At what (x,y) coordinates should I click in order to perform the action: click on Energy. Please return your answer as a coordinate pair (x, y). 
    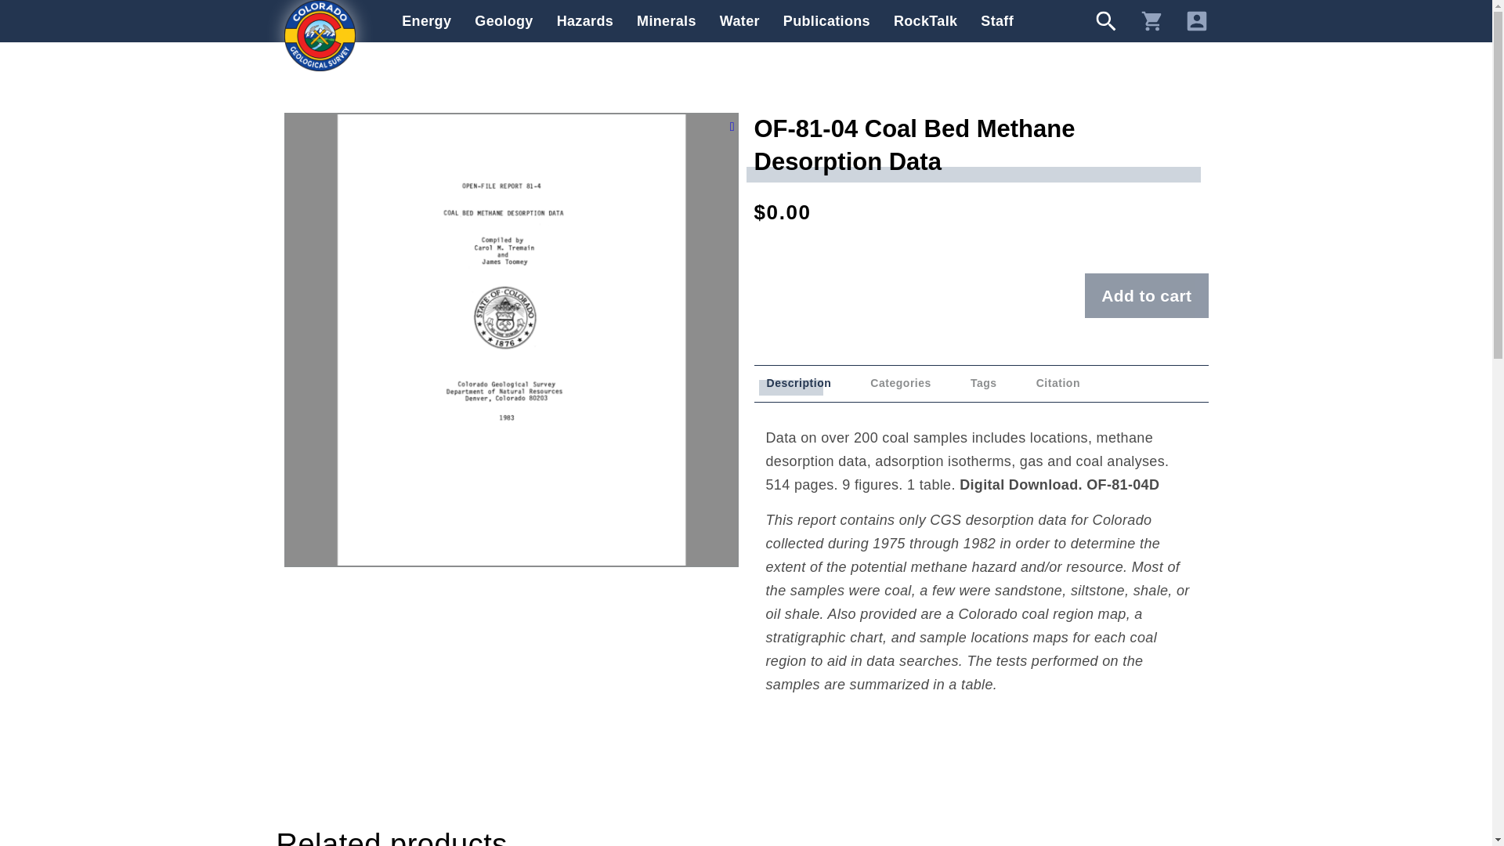
    Looking at the image, I should click on (426, 21).